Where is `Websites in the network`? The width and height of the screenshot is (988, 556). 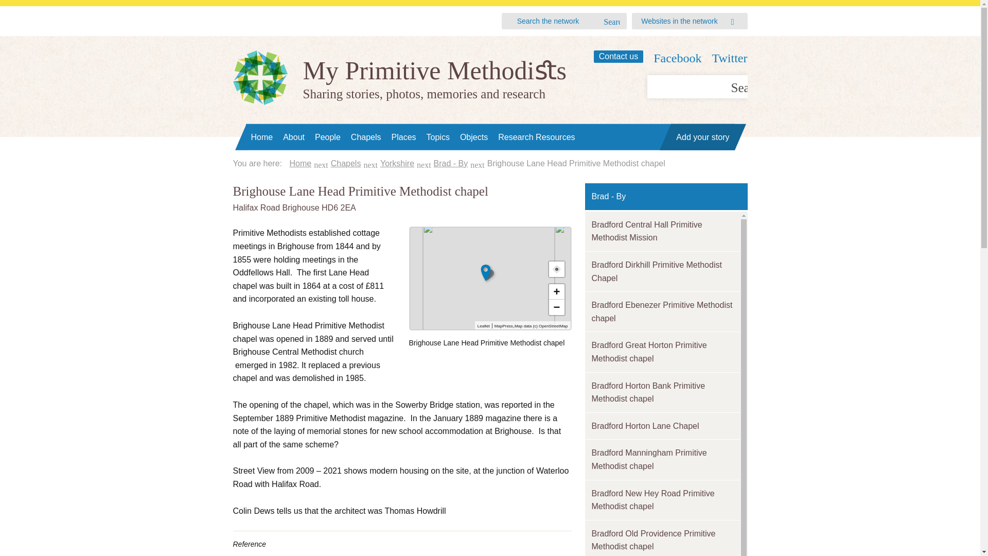 Websites in the network is located at coordinates (679, 21).